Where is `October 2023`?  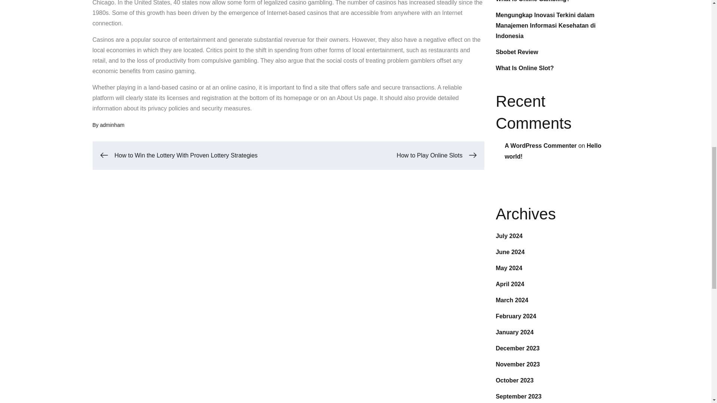
October 2023 is located at coordinates (514, 380).